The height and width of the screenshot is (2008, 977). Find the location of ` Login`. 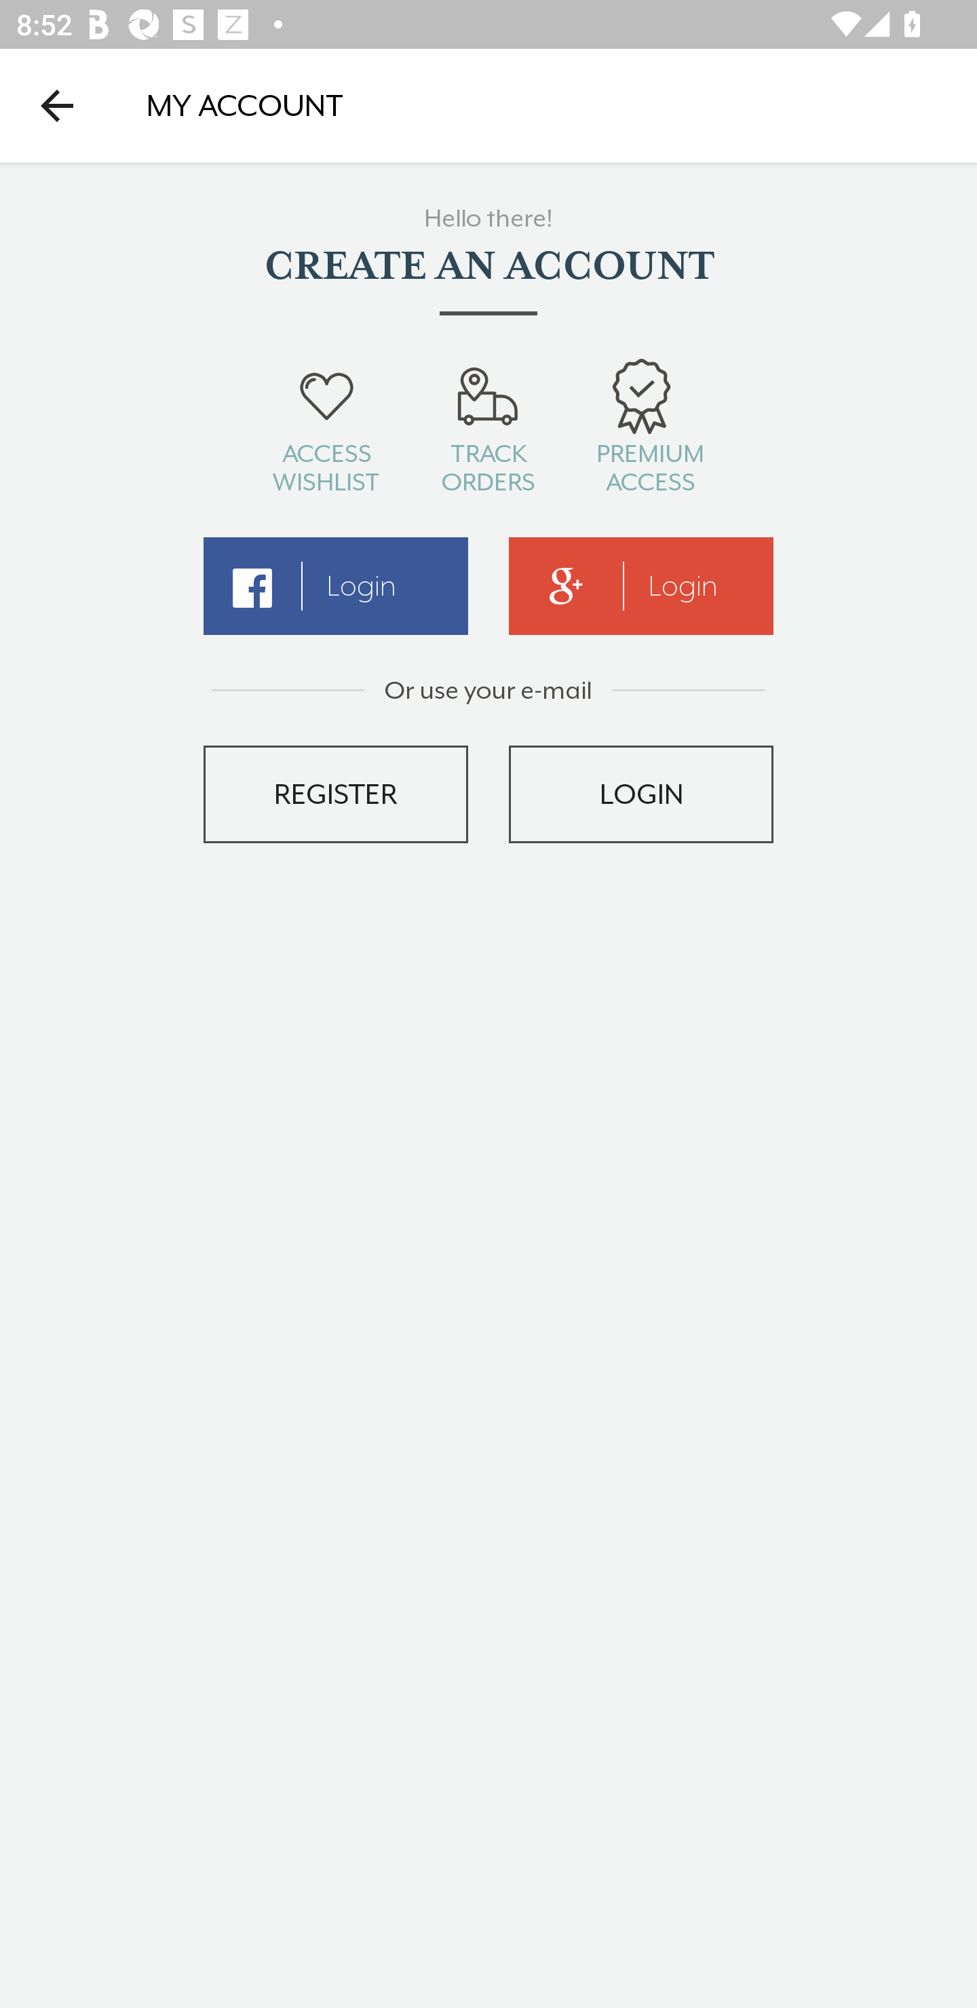

 Login is located at coordinates (335, 586).